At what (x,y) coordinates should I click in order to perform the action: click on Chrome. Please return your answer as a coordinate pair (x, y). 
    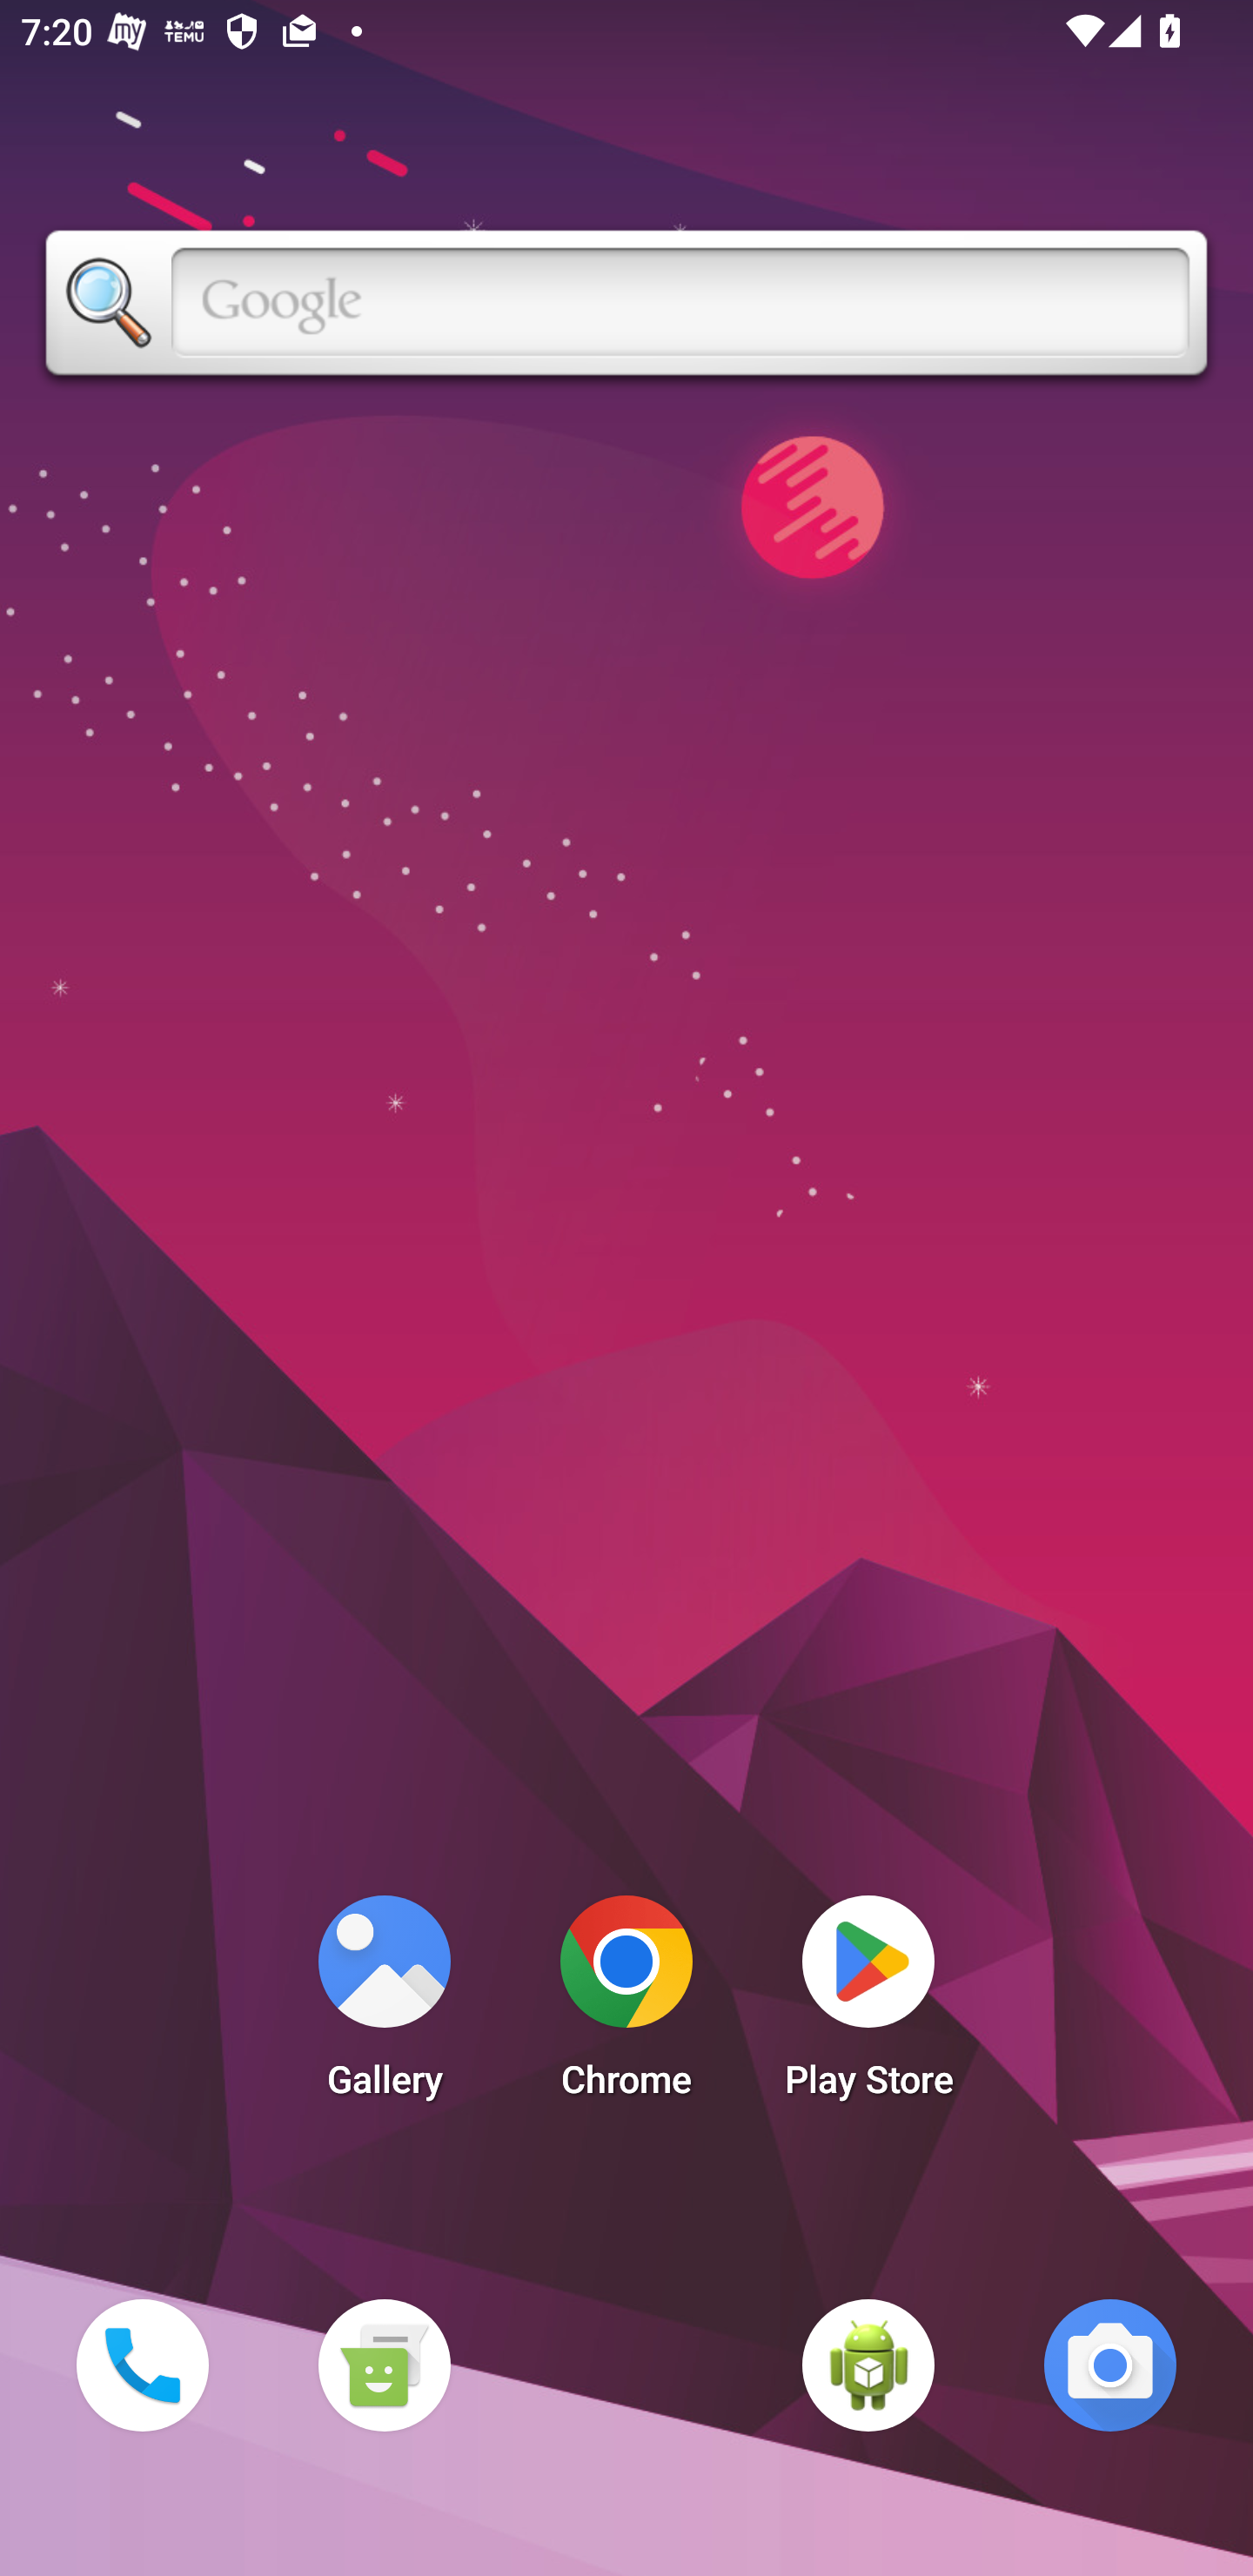
    Looking at the image, I should click on (626, 2005).